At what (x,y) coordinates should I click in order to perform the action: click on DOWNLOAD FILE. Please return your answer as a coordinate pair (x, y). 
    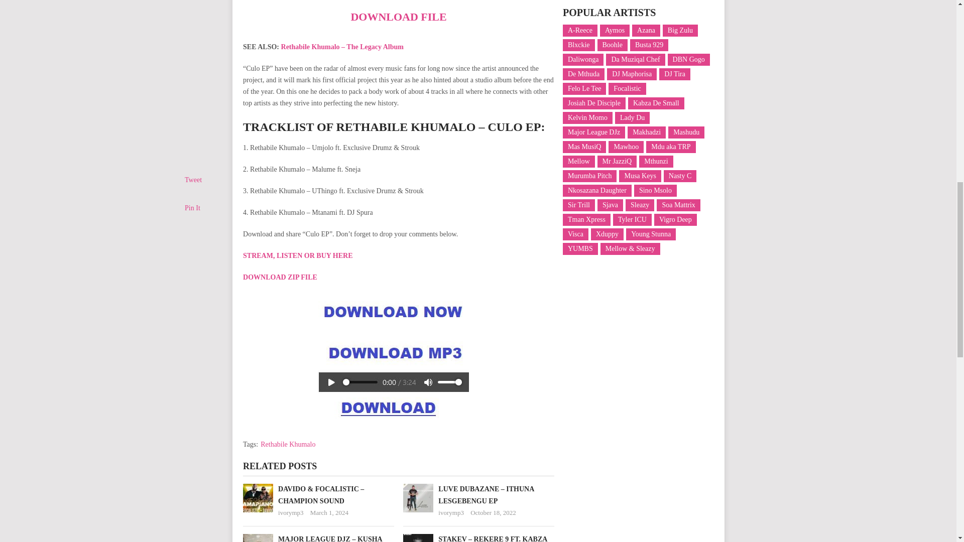
    Looking at the image, I should click on (398, 17).